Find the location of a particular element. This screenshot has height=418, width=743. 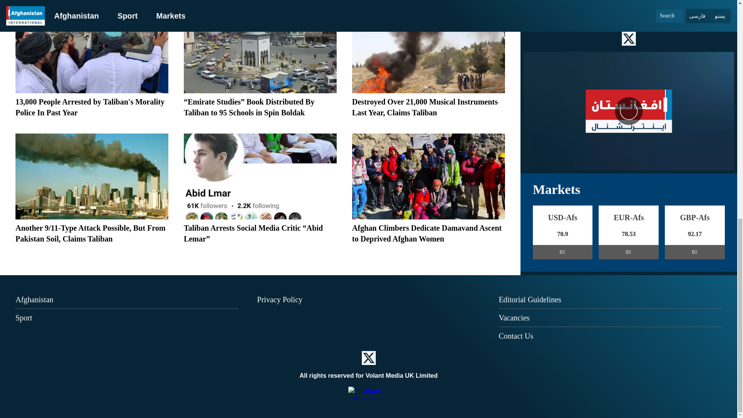

Privacy Policy is located at coordinates (279, 300).